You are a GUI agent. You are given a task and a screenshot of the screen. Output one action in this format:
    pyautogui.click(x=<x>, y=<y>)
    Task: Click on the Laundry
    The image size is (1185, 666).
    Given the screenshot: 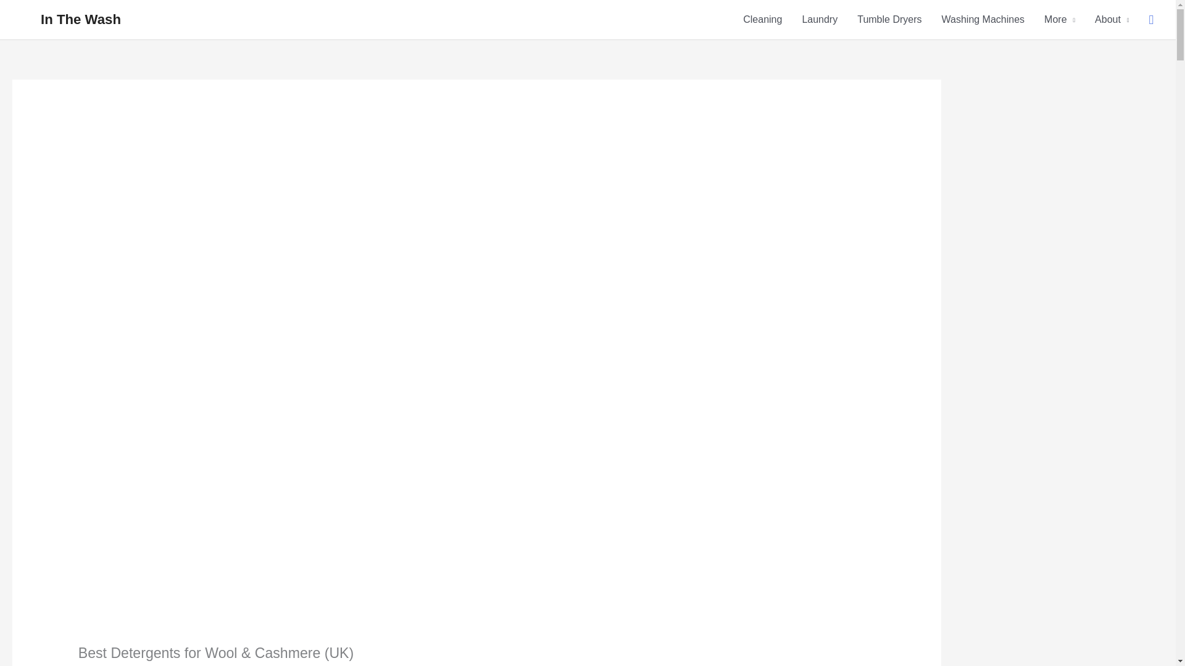 What is the action you would take?
    pyautogui.click(x=819, y=20)
    